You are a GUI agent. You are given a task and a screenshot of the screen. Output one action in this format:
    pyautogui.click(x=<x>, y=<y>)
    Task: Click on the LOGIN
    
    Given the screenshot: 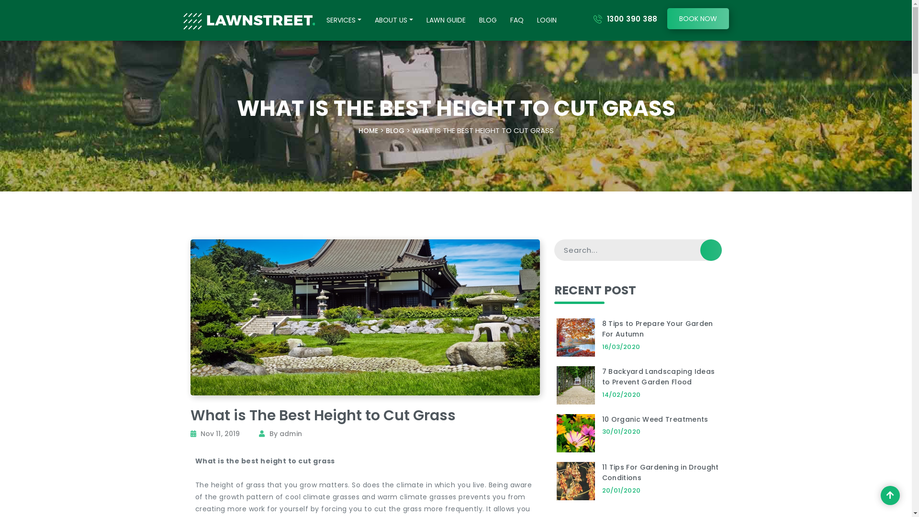 What is the action you would take?
    pyautogui.click(x=547, y=22)
    